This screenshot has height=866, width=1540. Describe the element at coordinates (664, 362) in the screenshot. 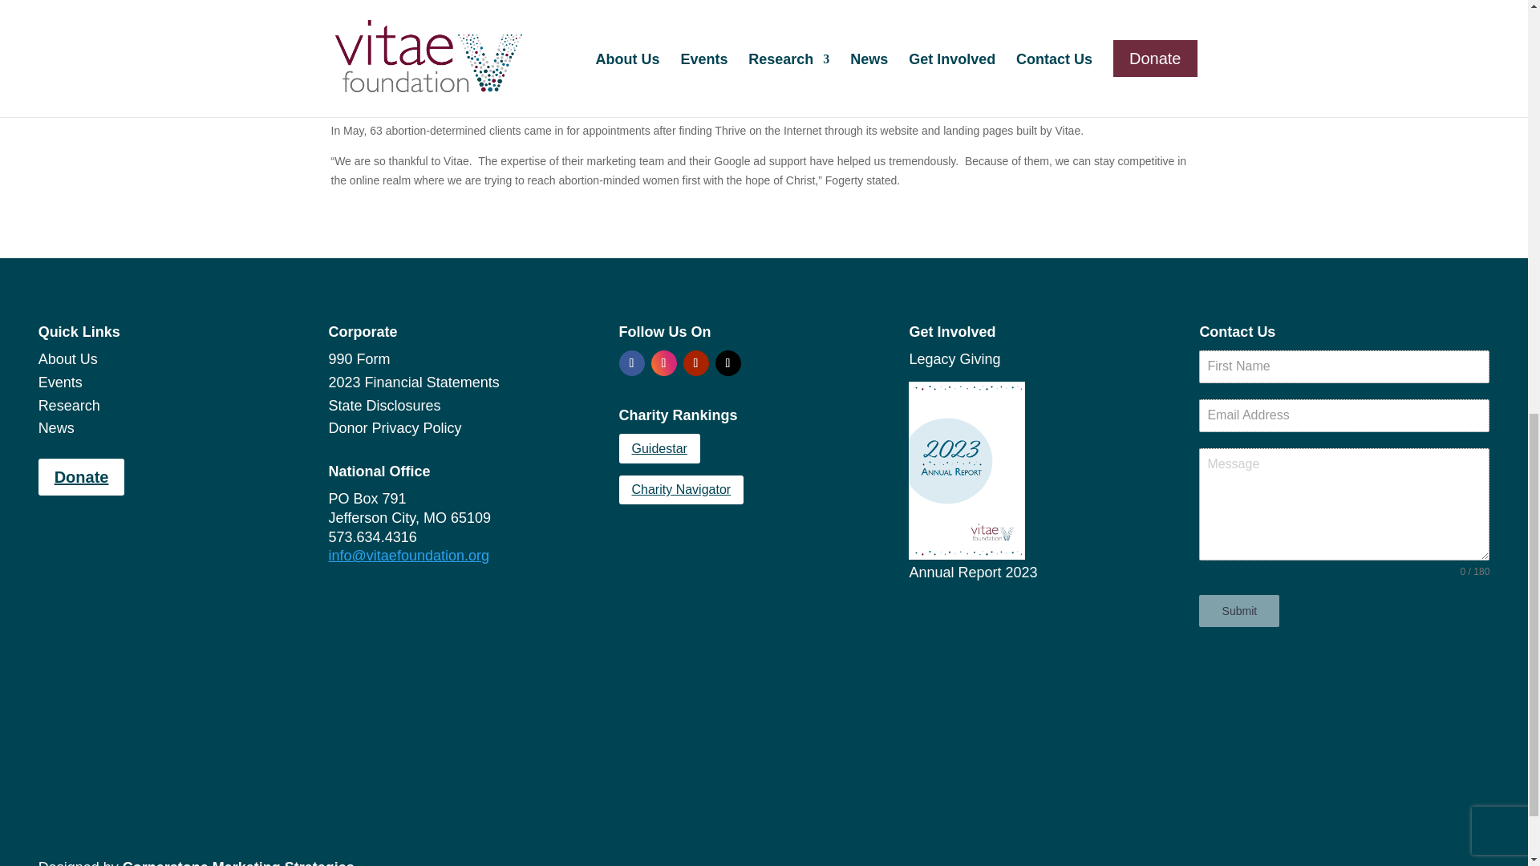

I see `Follow on Instagram` at that location.